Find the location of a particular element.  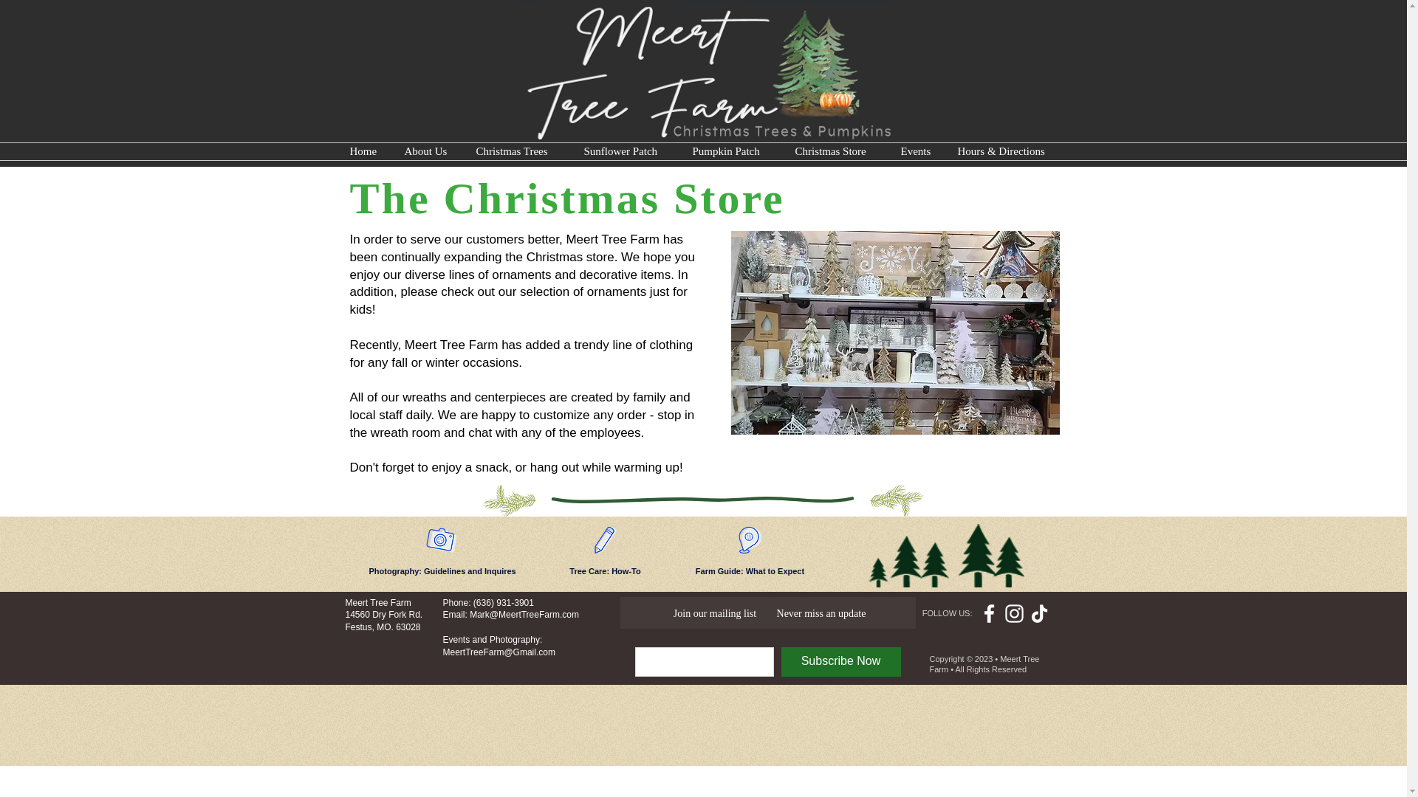

Events is located at coordinates (917, 152).